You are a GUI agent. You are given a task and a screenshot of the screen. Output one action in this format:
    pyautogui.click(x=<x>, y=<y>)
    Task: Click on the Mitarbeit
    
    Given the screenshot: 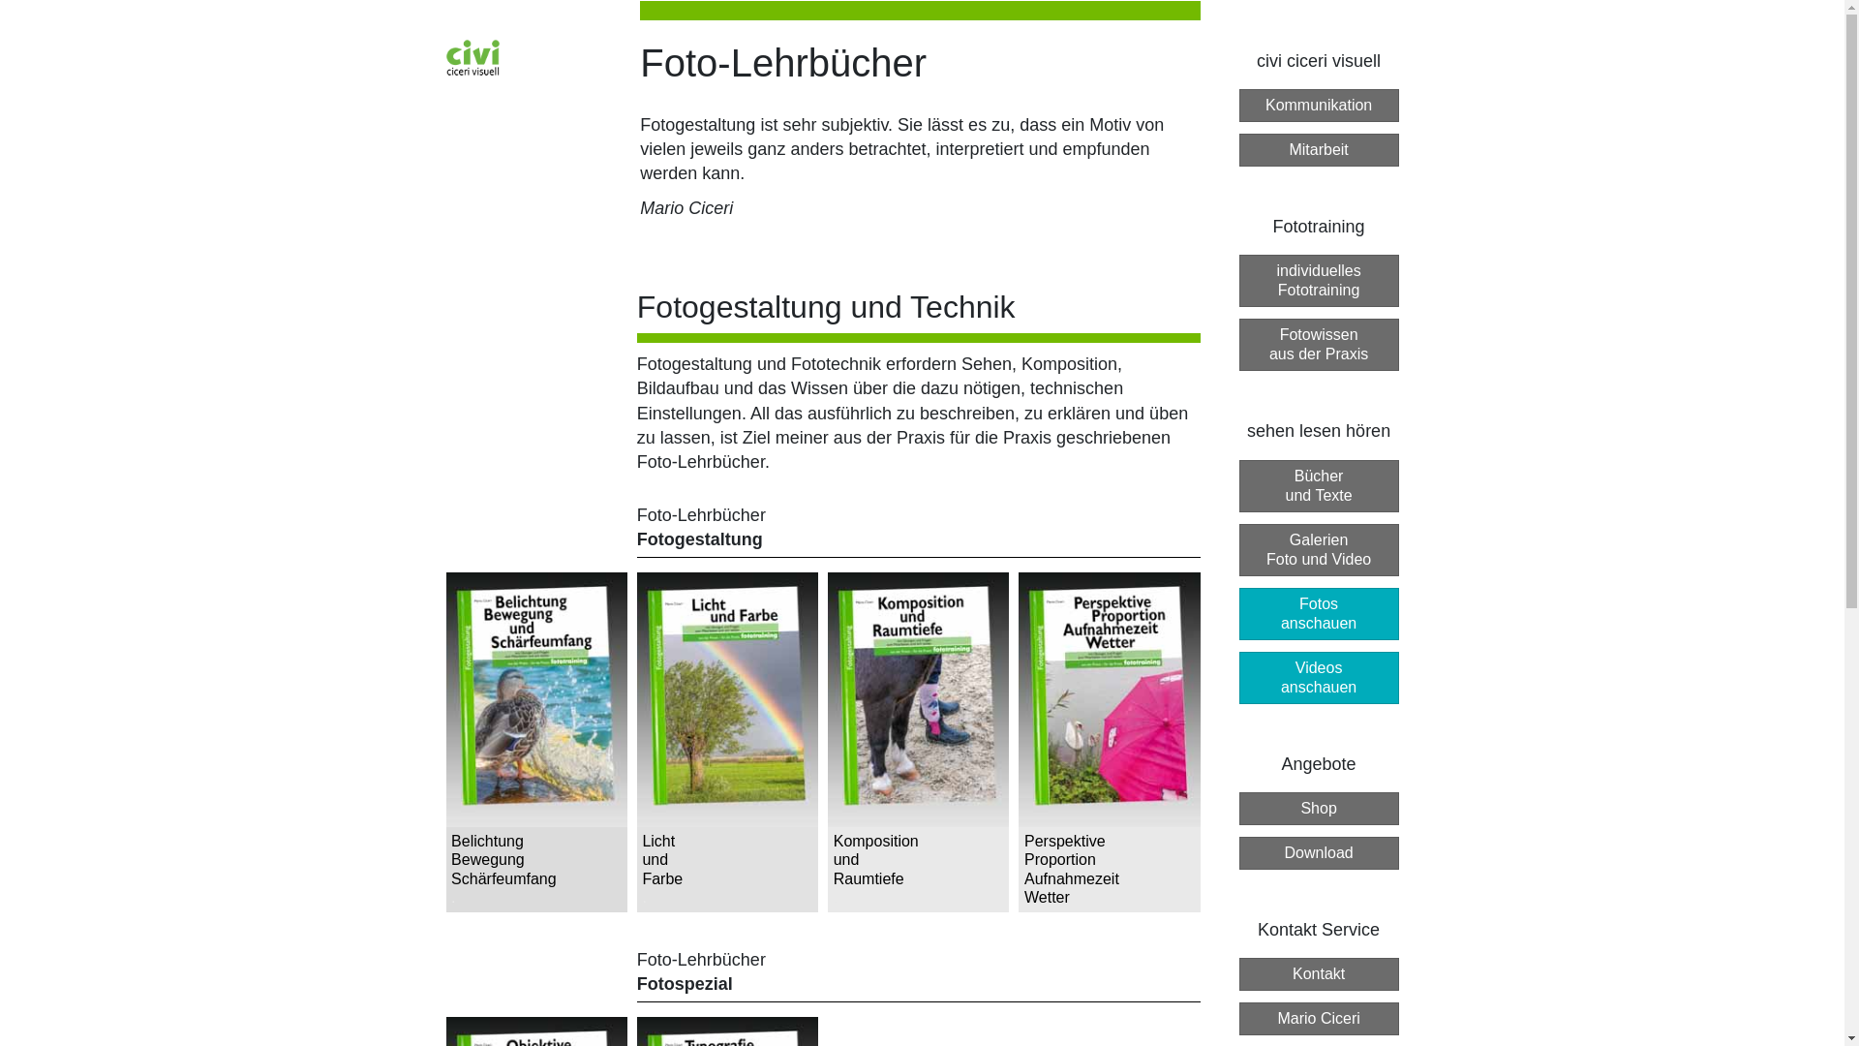 What is the action you would take?
    pyautogui.click(x=1319, y=149)
    